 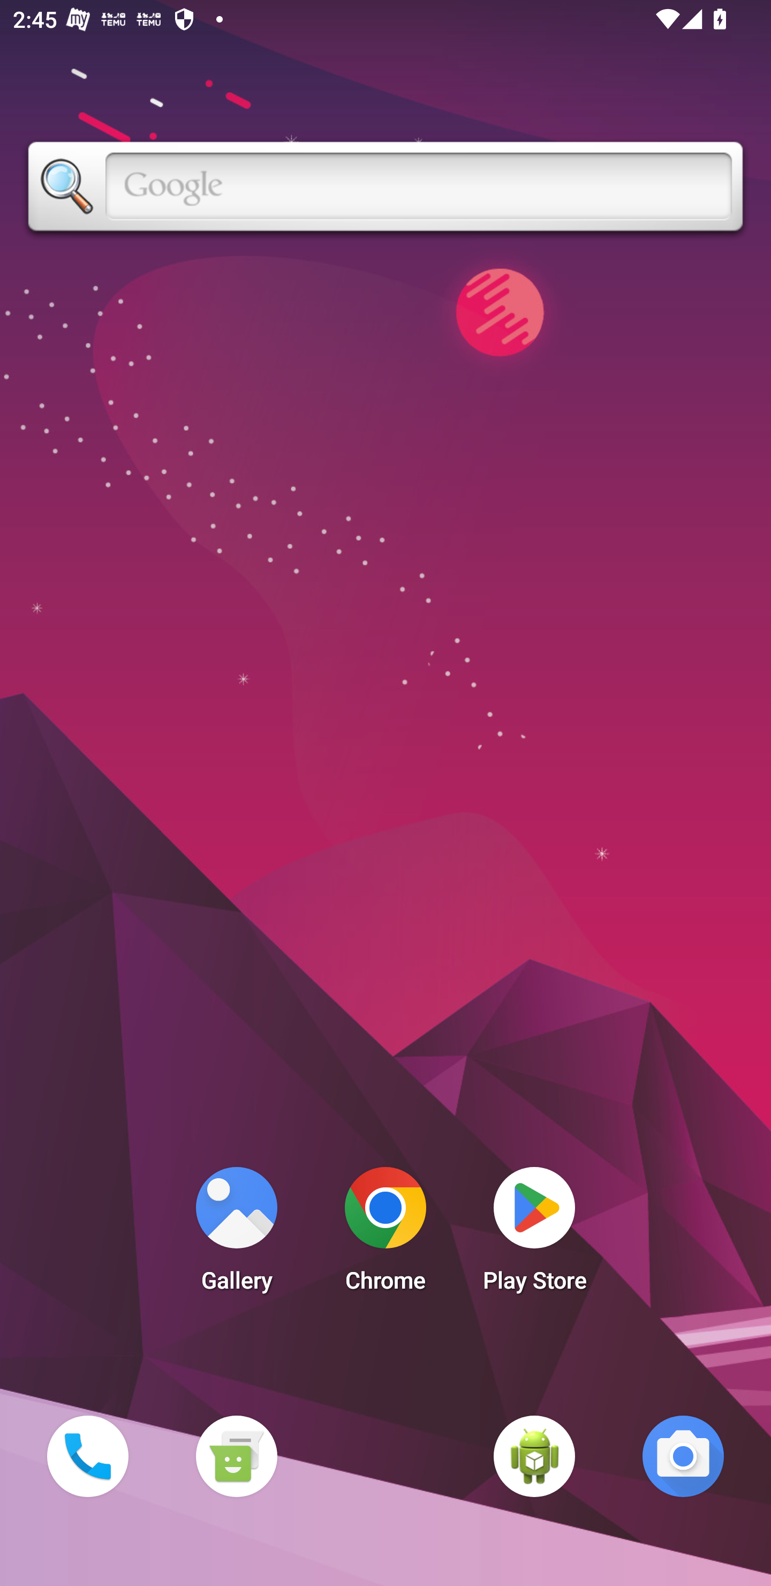 What do you see at coordinates (534, 1456) in the screenshot?
I see `WebView Browser Tester` at bounding box center [534, 1456].